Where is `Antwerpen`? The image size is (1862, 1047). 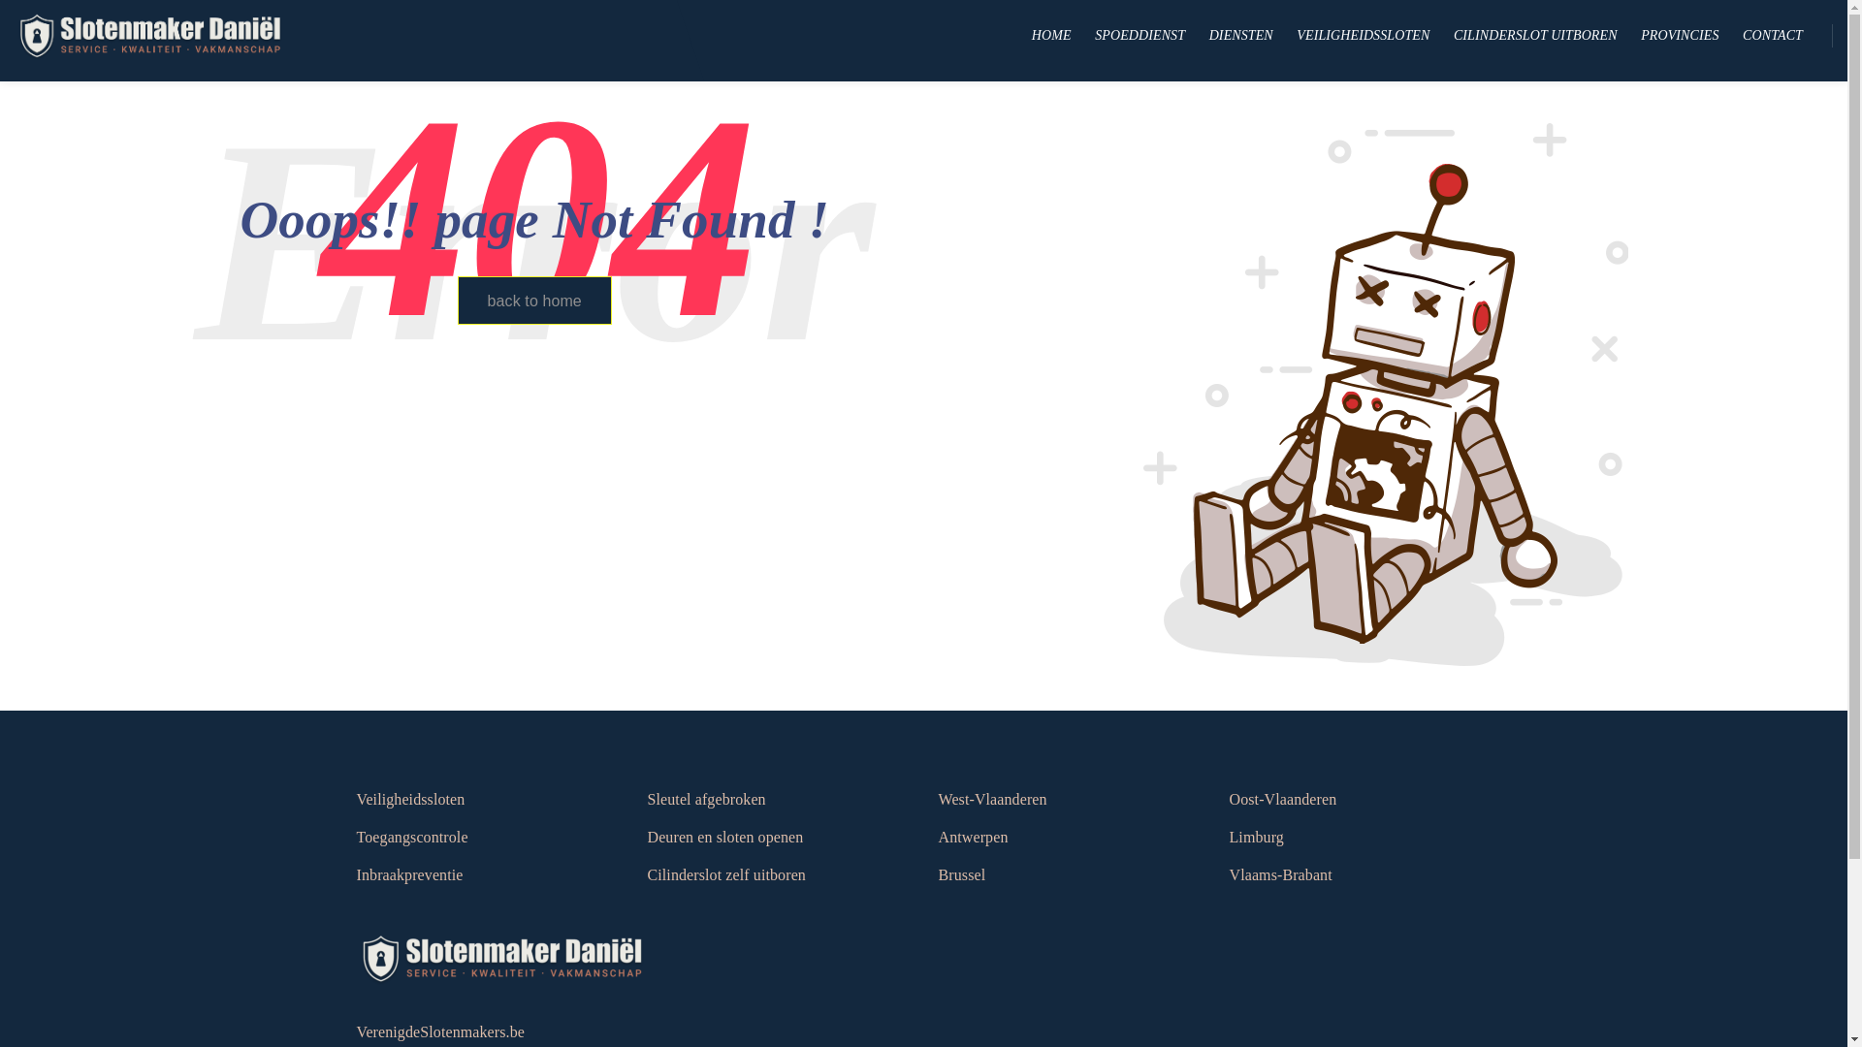
Antwerpen is located at coordinates (974, 838).